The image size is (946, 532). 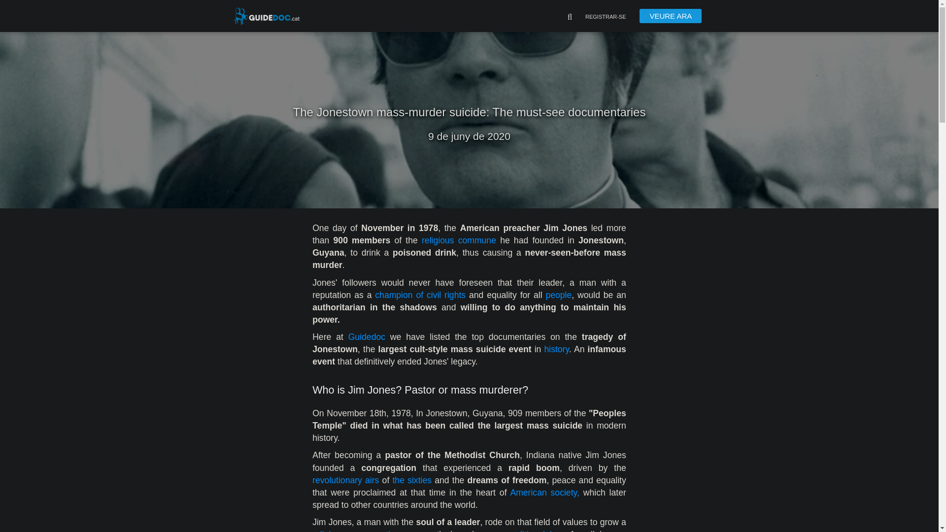 What do you see at coordinates (345, 480) in the screenshot?
I see `revolutionary airs` at bounding box center [345, 480].